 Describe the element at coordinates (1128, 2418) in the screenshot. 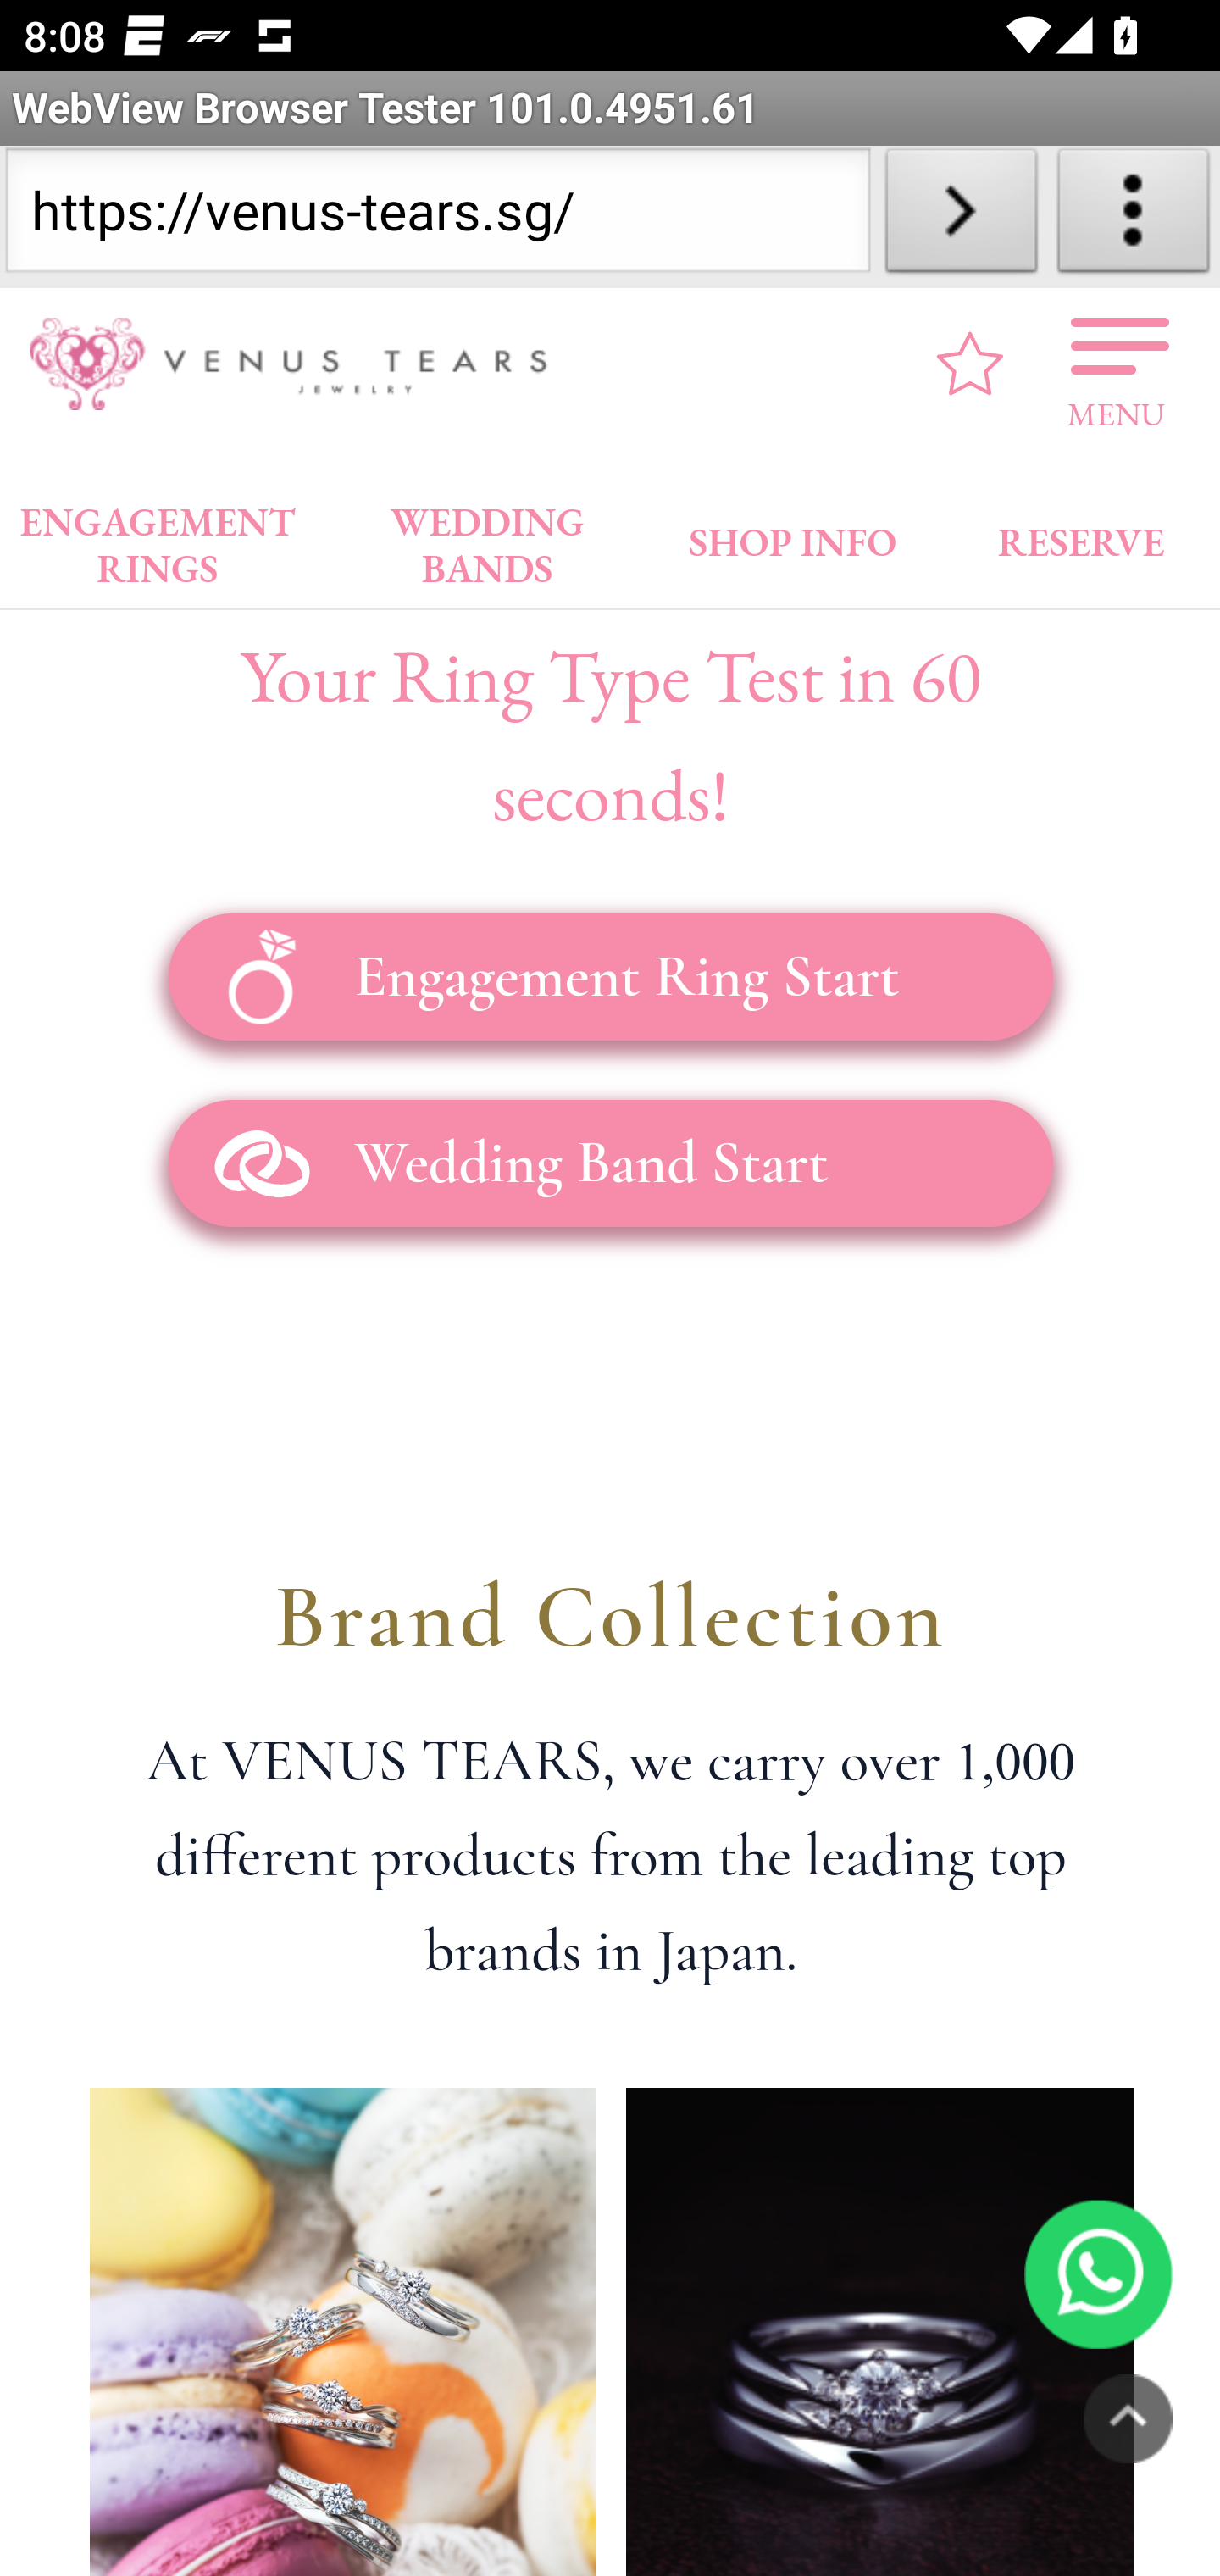

I see `PAGETOP` at that location.